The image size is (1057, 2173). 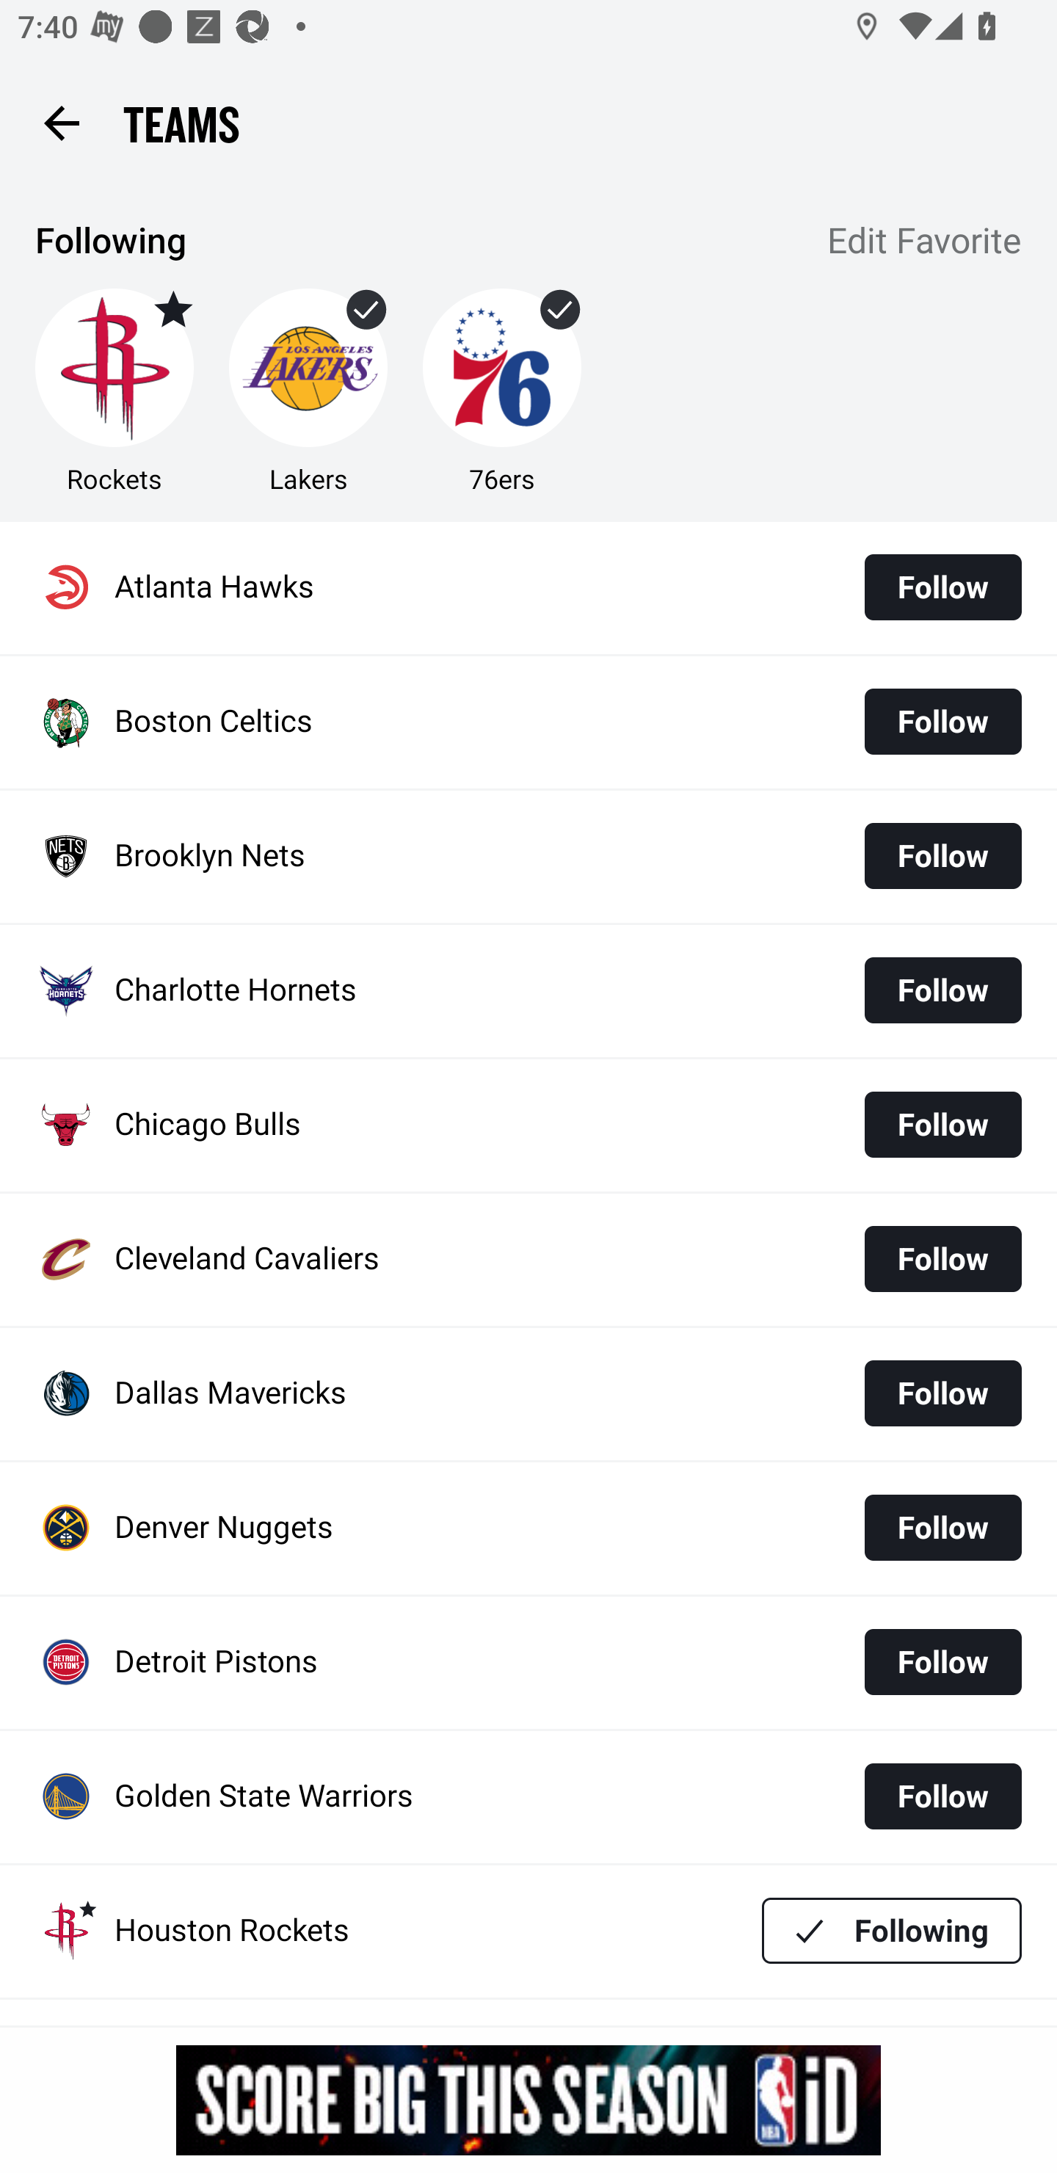 What do you see at coordinates (942, 1796) in the screenshot?
I see `Follow` at bounding box center [942, 1796].